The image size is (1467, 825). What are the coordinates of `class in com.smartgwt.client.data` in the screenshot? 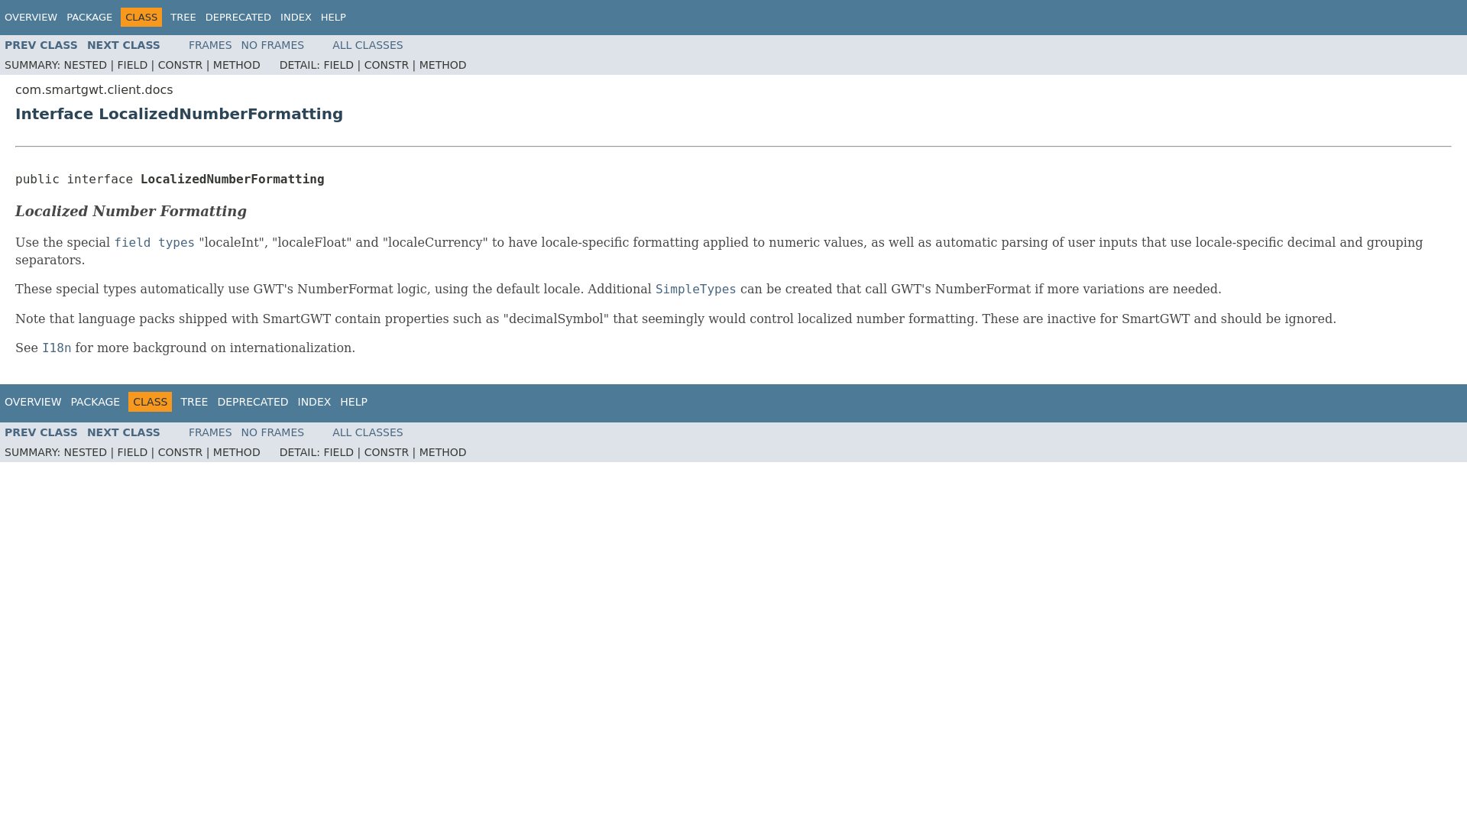 It's located at (695, 289).